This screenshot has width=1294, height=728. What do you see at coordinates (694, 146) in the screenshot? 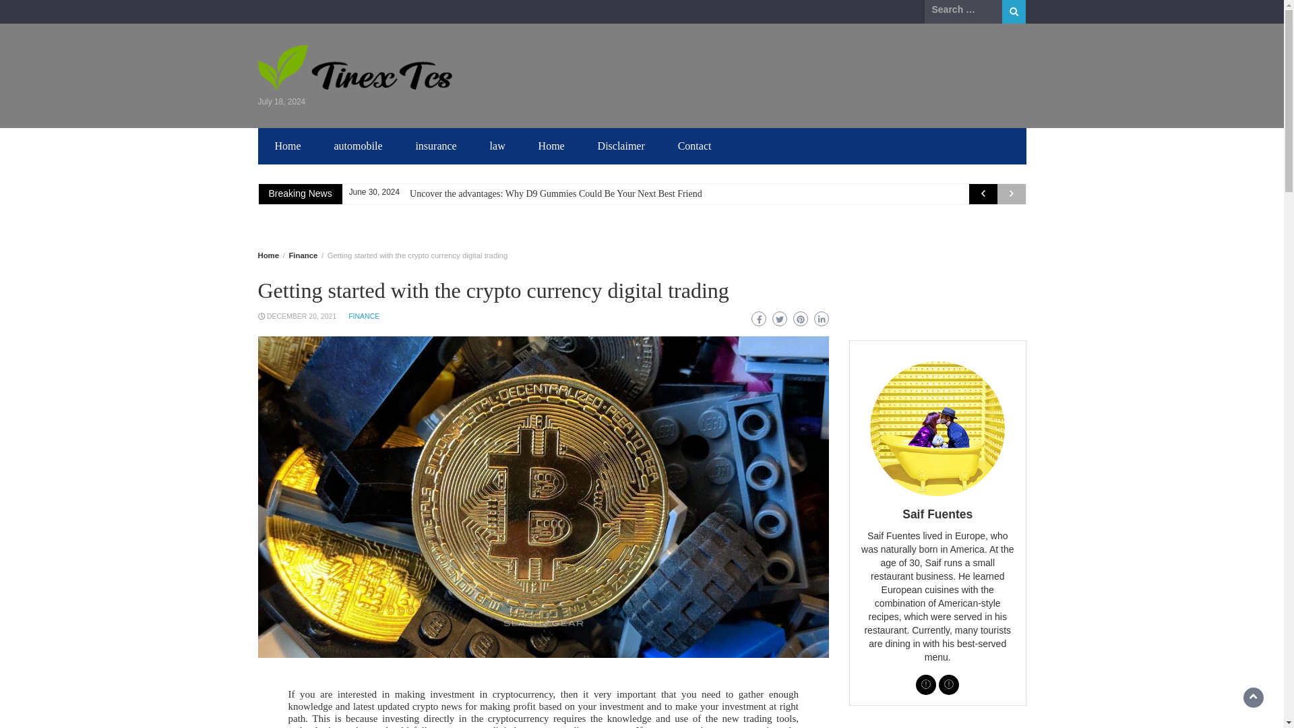
I see `Contact` at bounding box center [694, 146].